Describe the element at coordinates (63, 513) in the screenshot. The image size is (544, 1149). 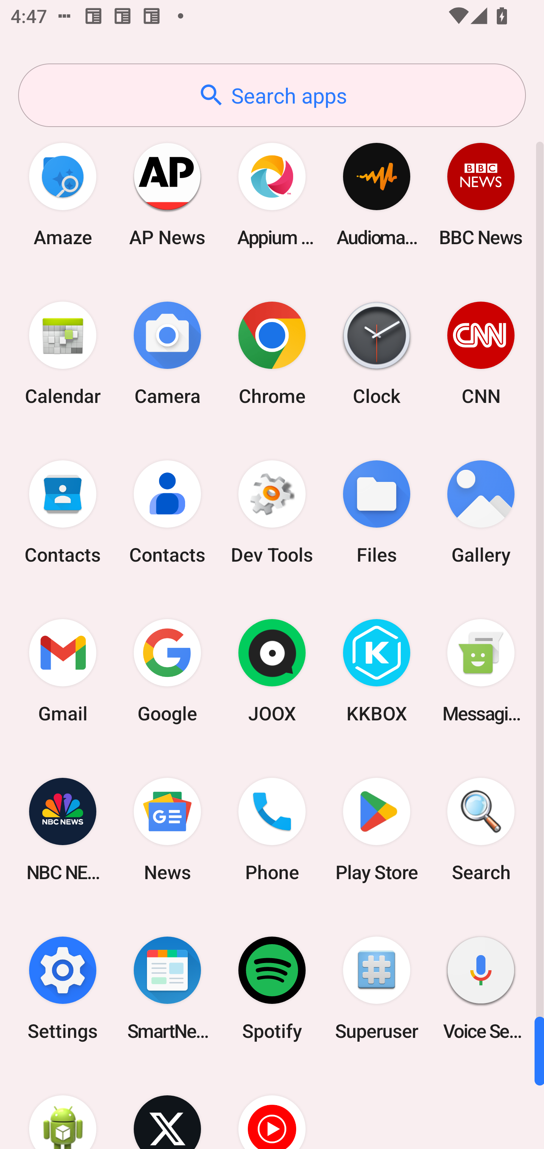
I see `Contacts` at that location.